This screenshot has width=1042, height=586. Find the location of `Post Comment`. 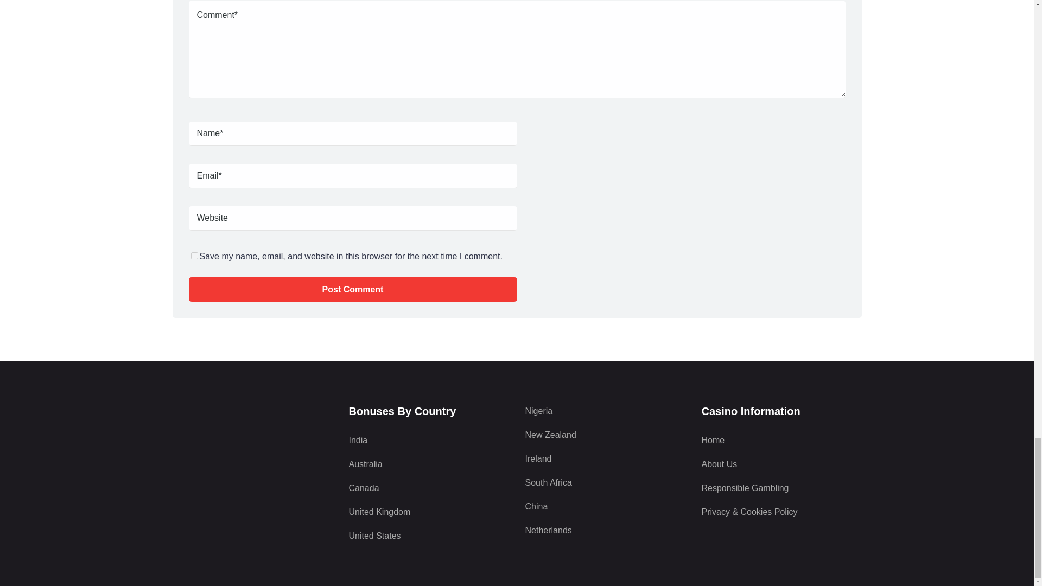

Post Comment is located at coordinates (353, 289).